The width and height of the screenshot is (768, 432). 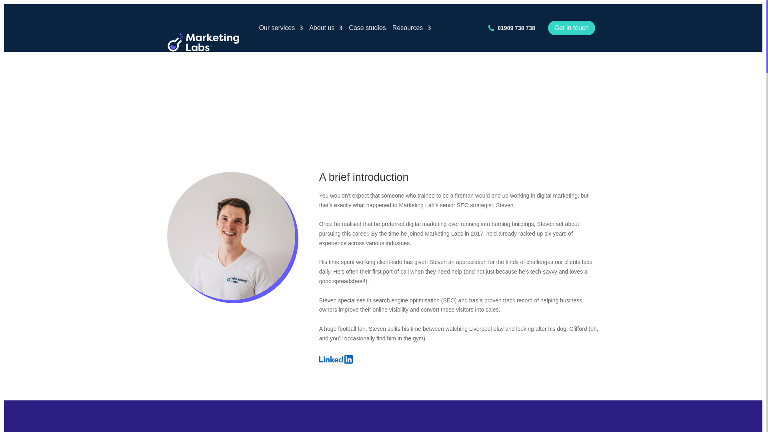 What do you see at coordinates (203, 42) in the screenshot?
I see `ML LOGO WHITE-54` at bounding box center [203, 42].